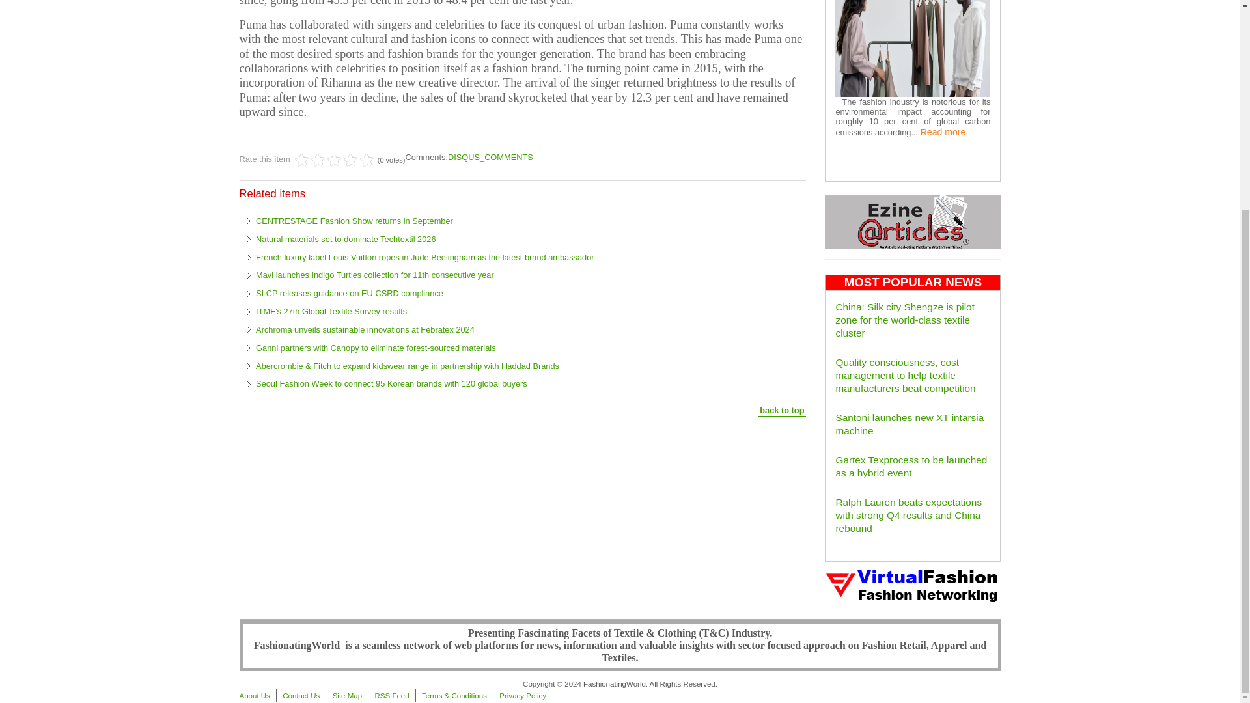 This screenshot has height=703, width=1250. I want to click on 2, so click(310, 160).